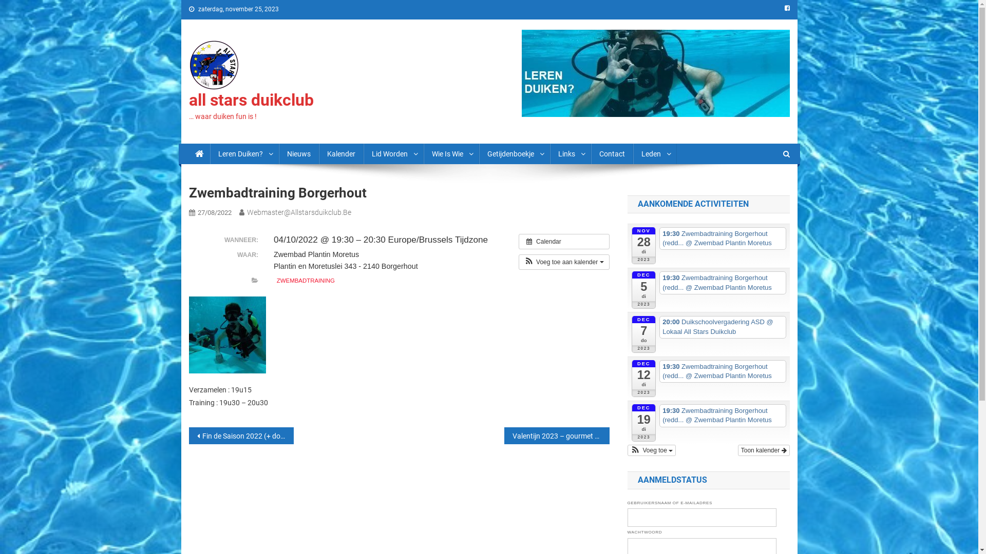 The image size is (986, 554). I want to click on Kalender, so click(341, 154).